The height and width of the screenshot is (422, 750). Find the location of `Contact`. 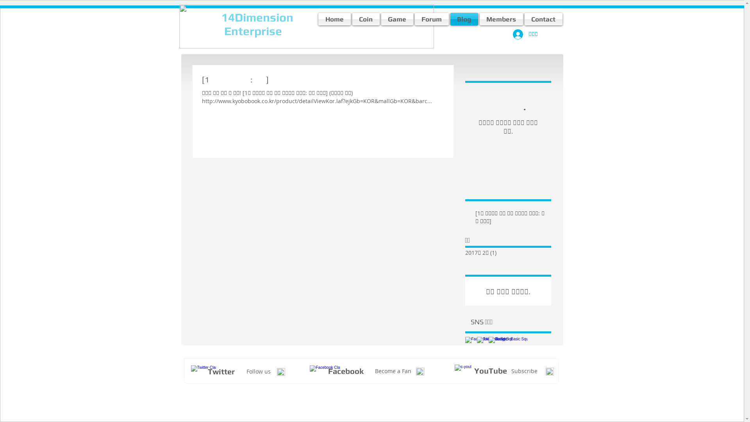

Contact is located at coordinates (543, 19).